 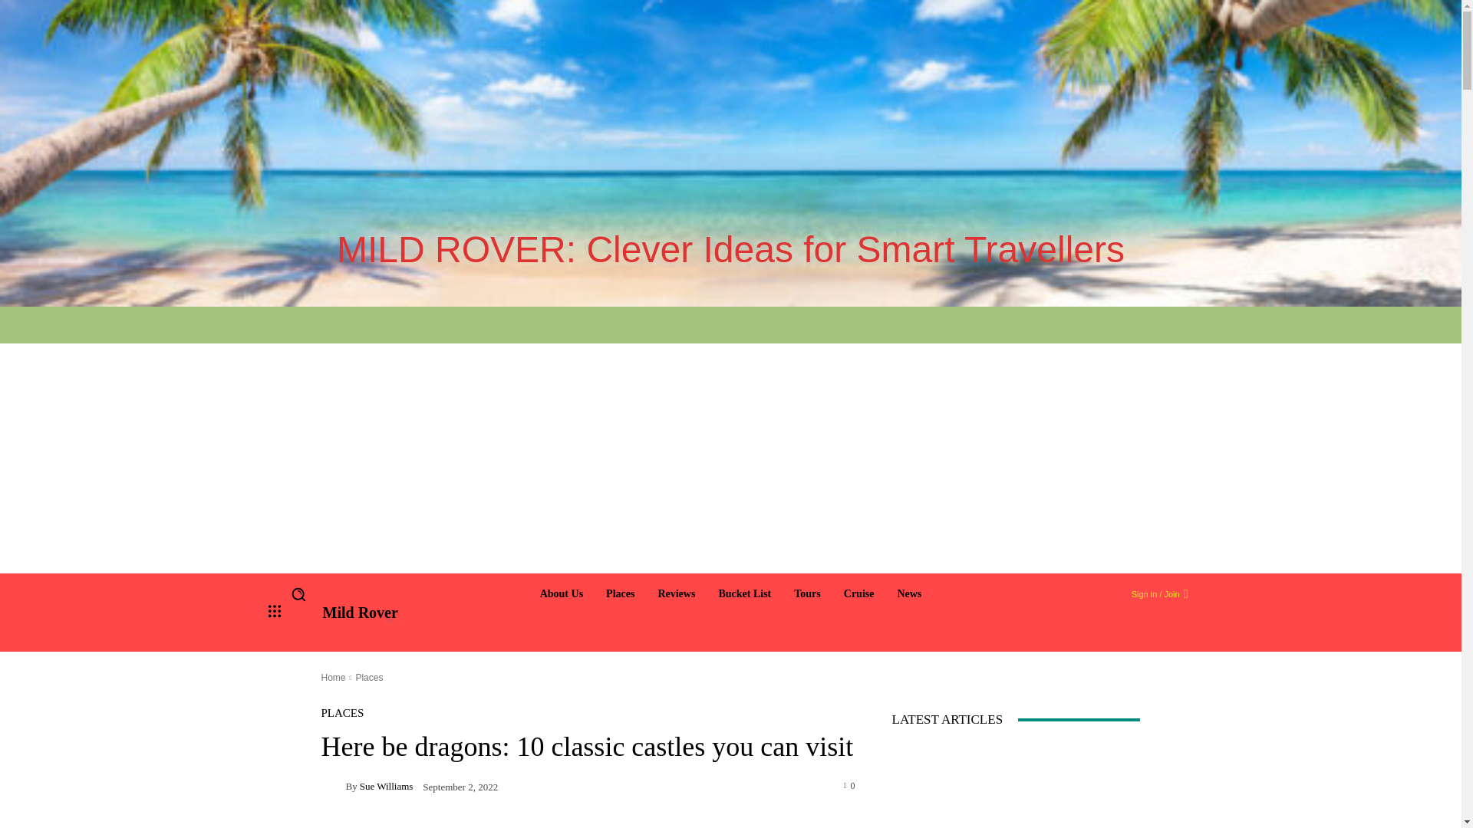 What do you see at coordinates (561, 594) in the screenshot?
I see `About Us` at bounding box center [561, 594].